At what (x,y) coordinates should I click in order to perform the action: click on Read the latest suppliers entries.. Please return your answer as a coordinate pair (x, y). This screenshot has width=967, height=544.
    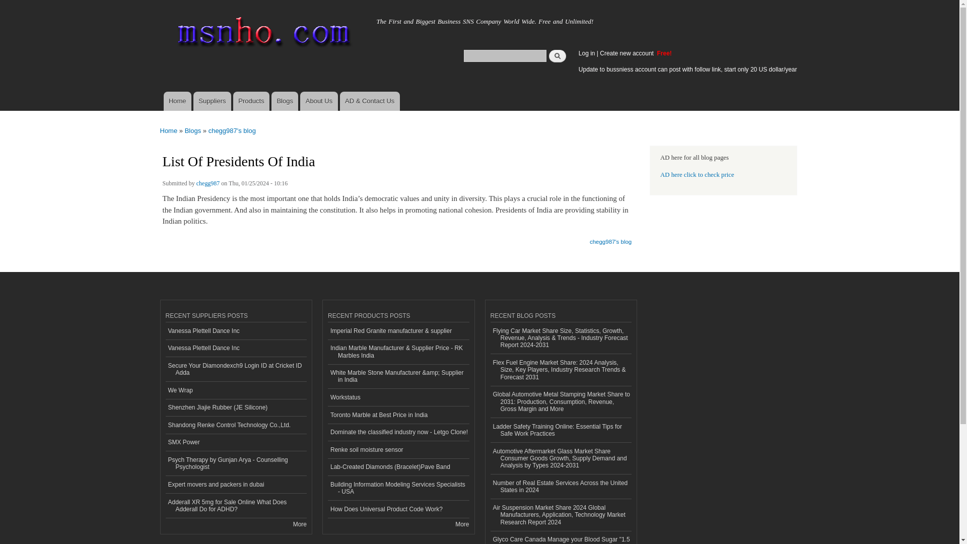
    Looking at the image, I should click on (299, 524).